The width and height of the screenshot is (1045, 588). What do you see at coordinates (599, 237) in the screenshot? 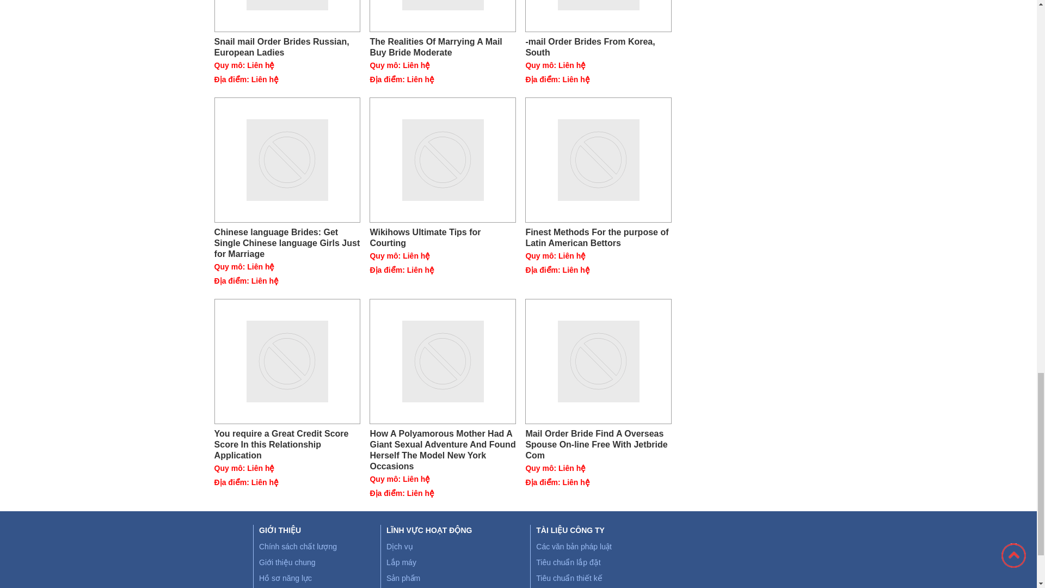
I see `Finest Methods For the purpose of Latin American Bettors` at bounding box center [599, 237].